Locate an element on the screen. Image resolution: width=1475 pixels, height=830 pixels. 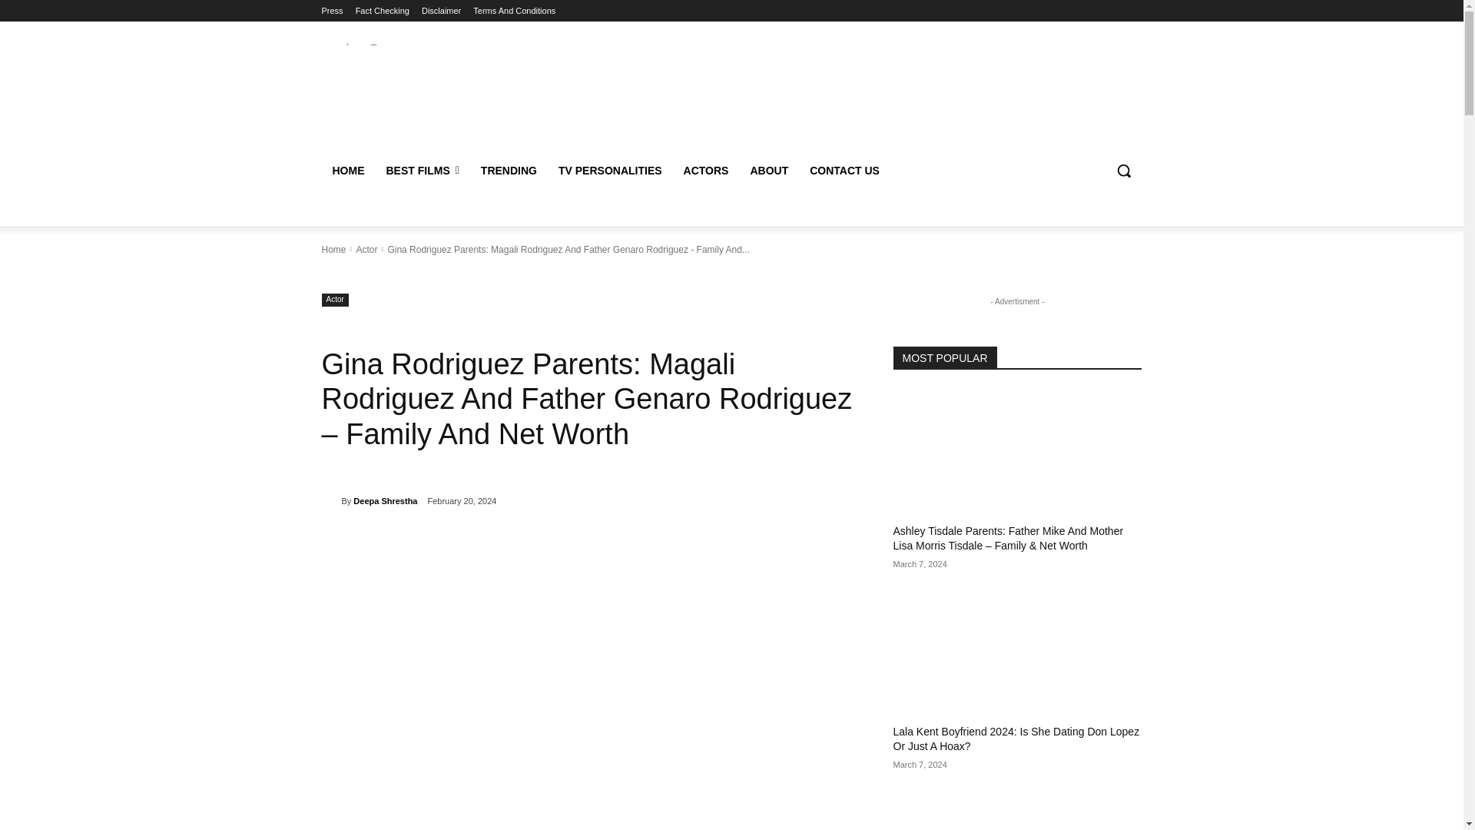
Press is located at coordinates (332, 11).